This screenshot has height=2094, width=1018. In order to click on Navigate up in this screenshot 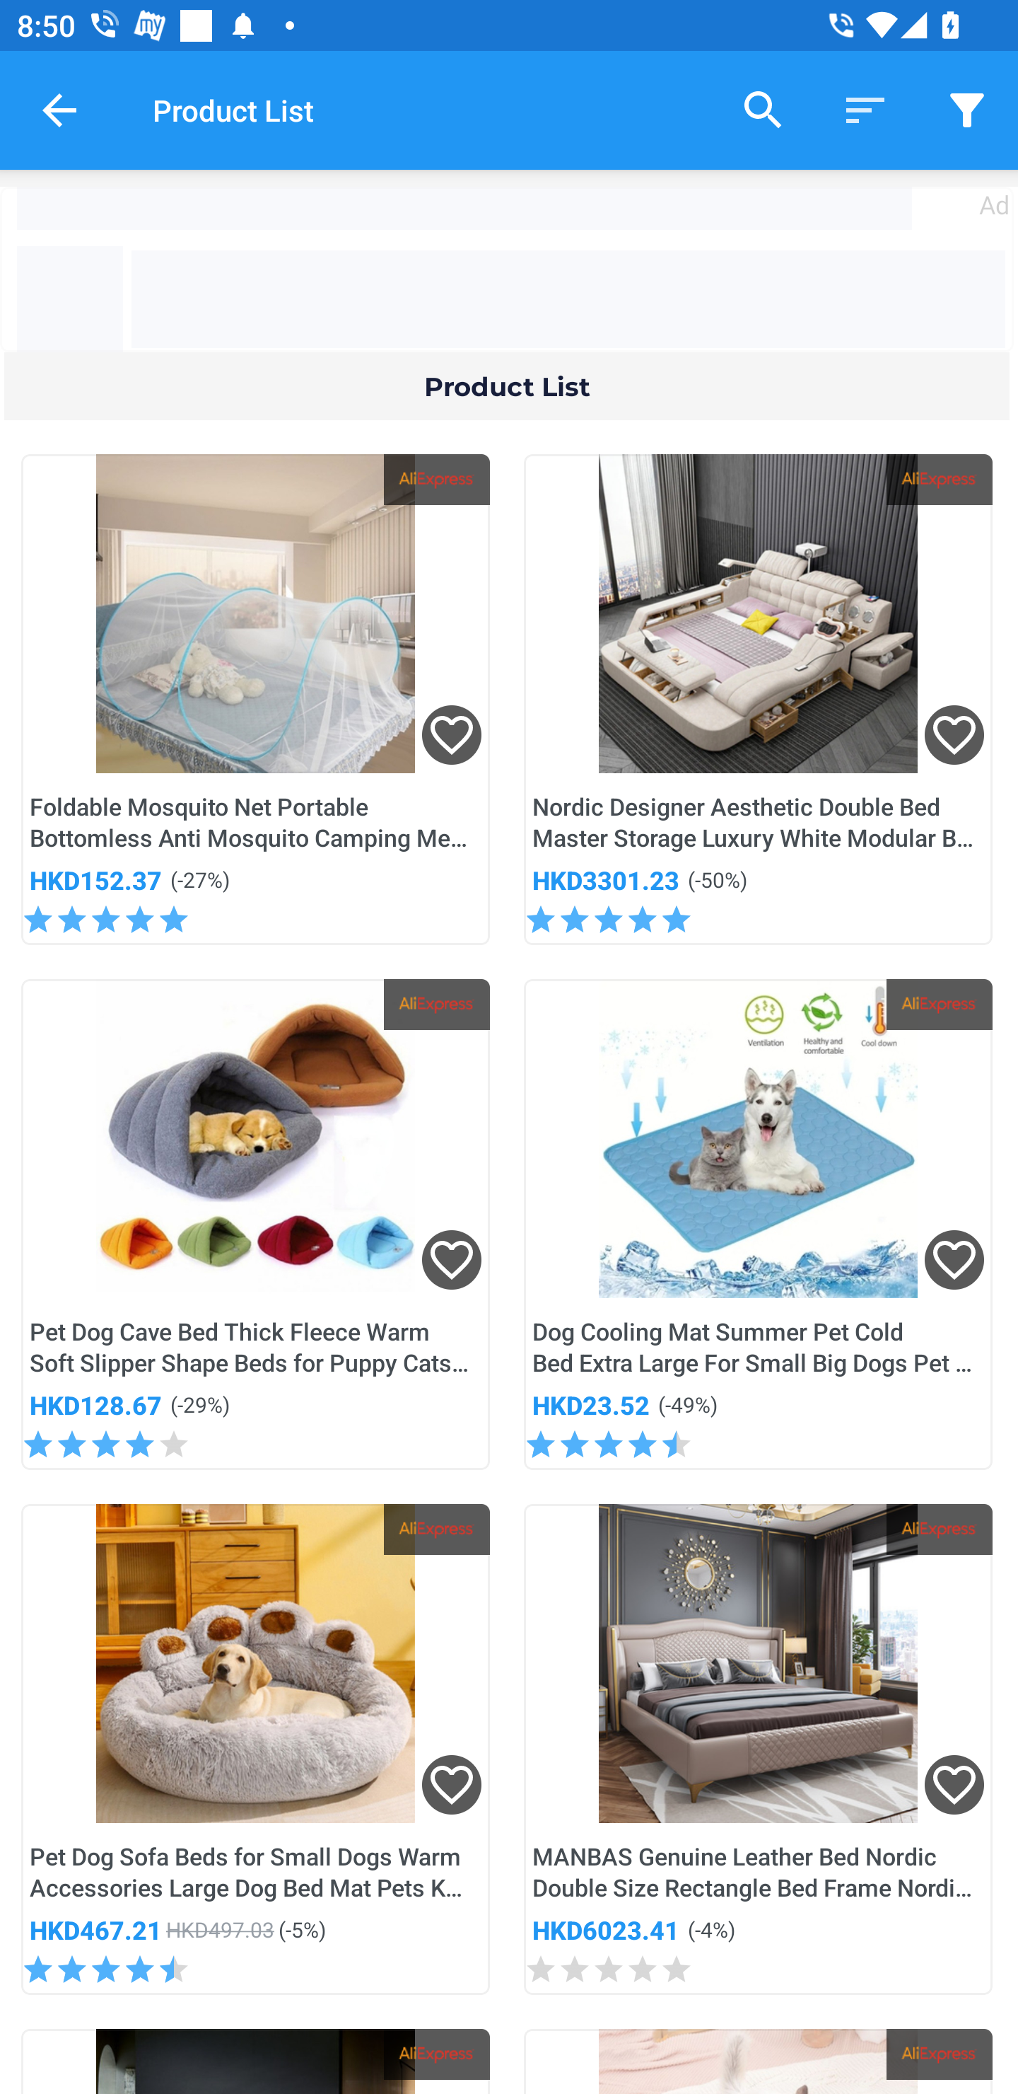, I will do `click(59, 110)`.